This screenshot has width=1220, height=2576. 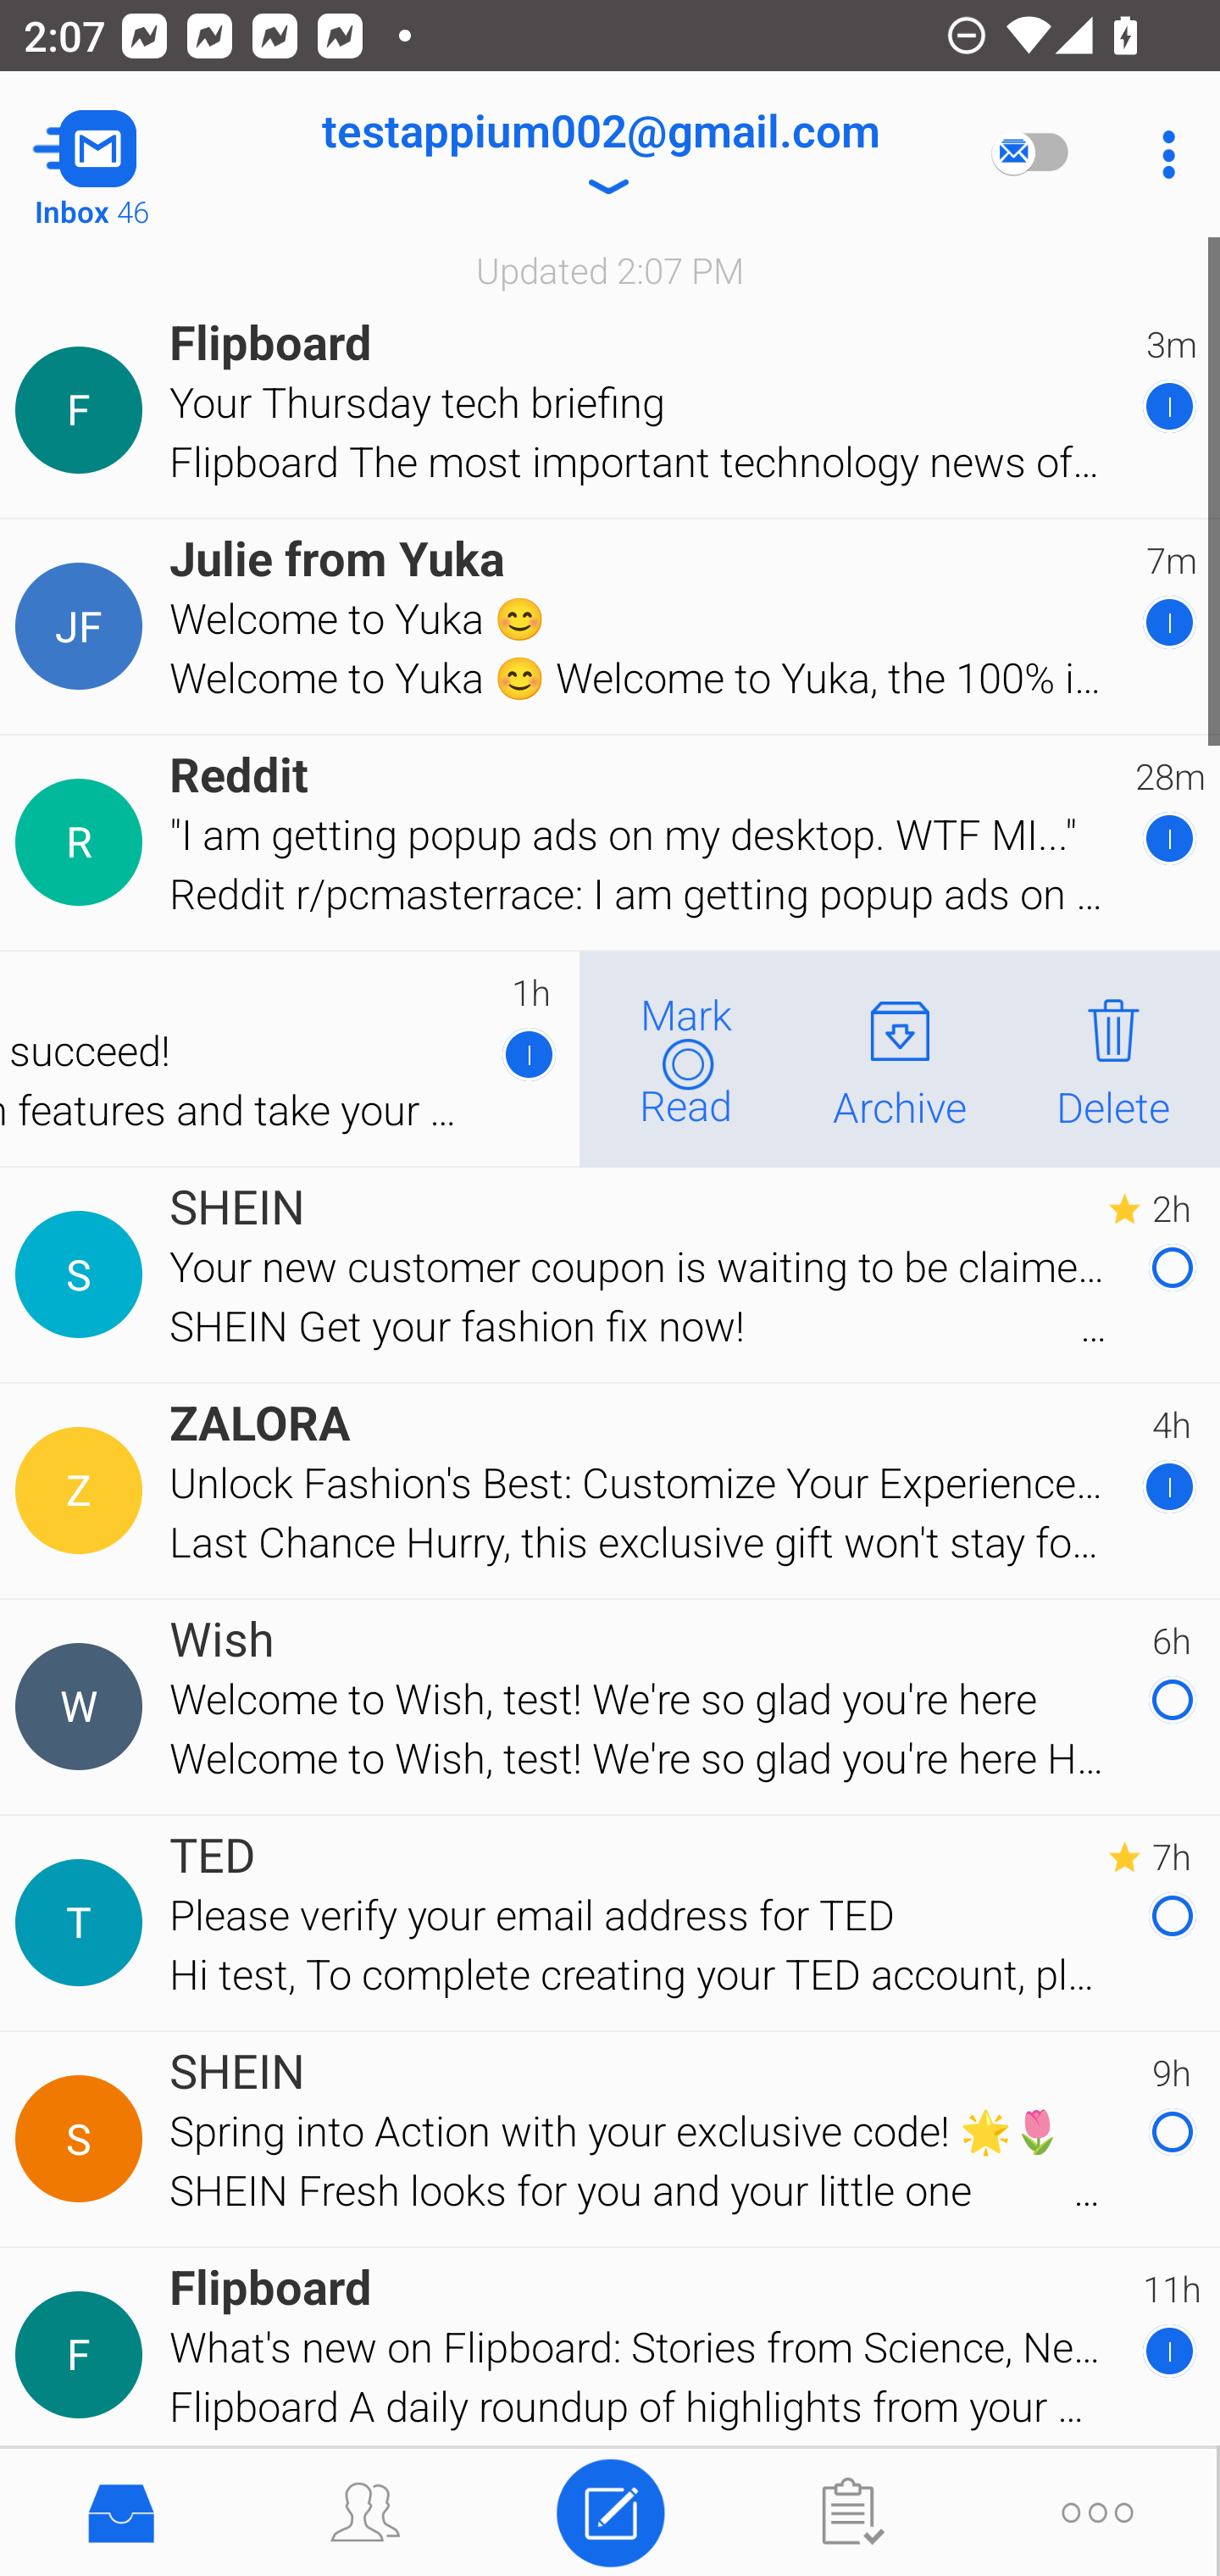 What do you see at coordinates (900, 1058) in the screenshot?
I see `Archive` at bounding box center [900, 1058].